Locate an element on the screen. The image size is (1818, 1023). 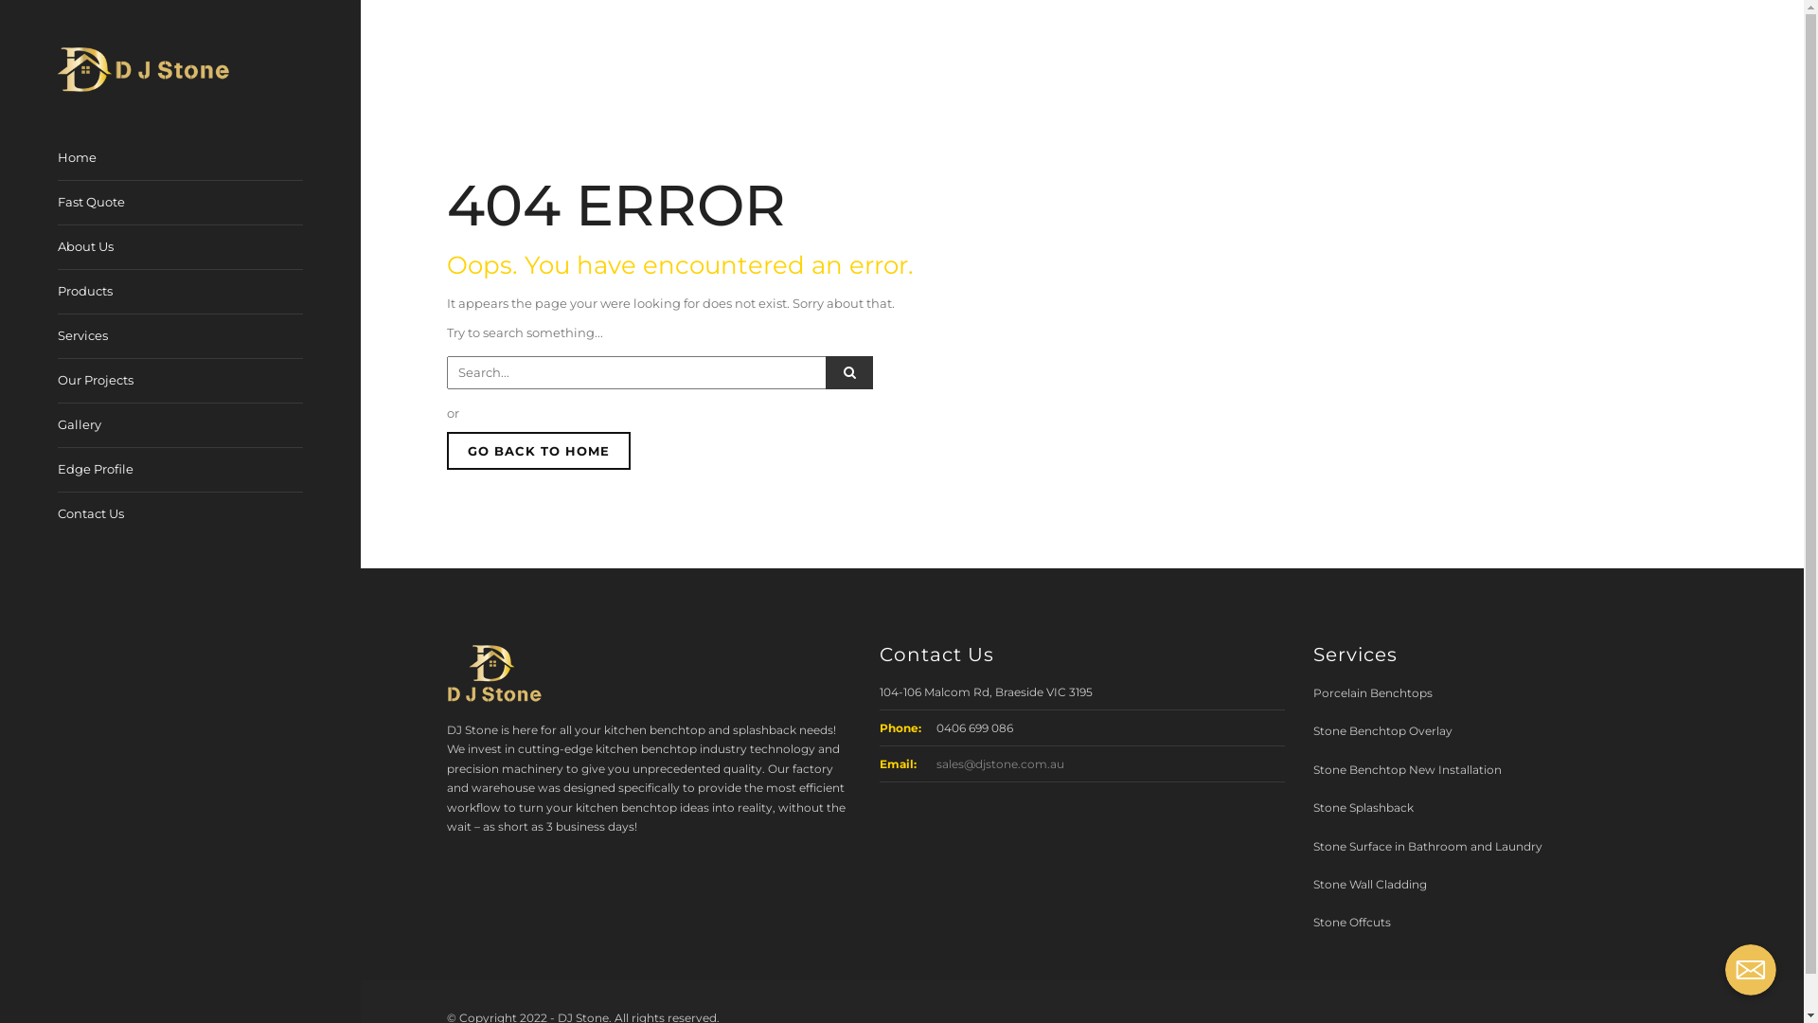
Contact Us is located at coordinates (91, 513).